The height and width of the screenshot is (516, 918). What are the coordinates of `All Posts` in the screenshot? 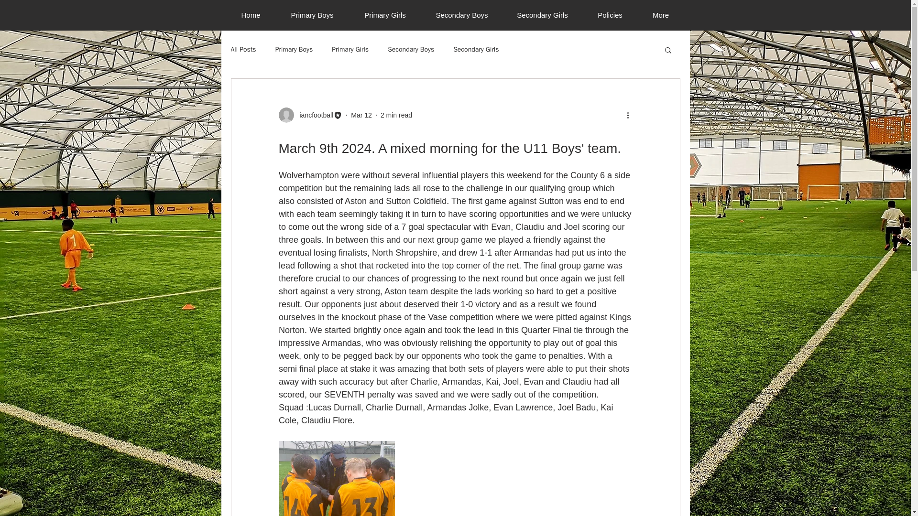 It's located at (243, 50).